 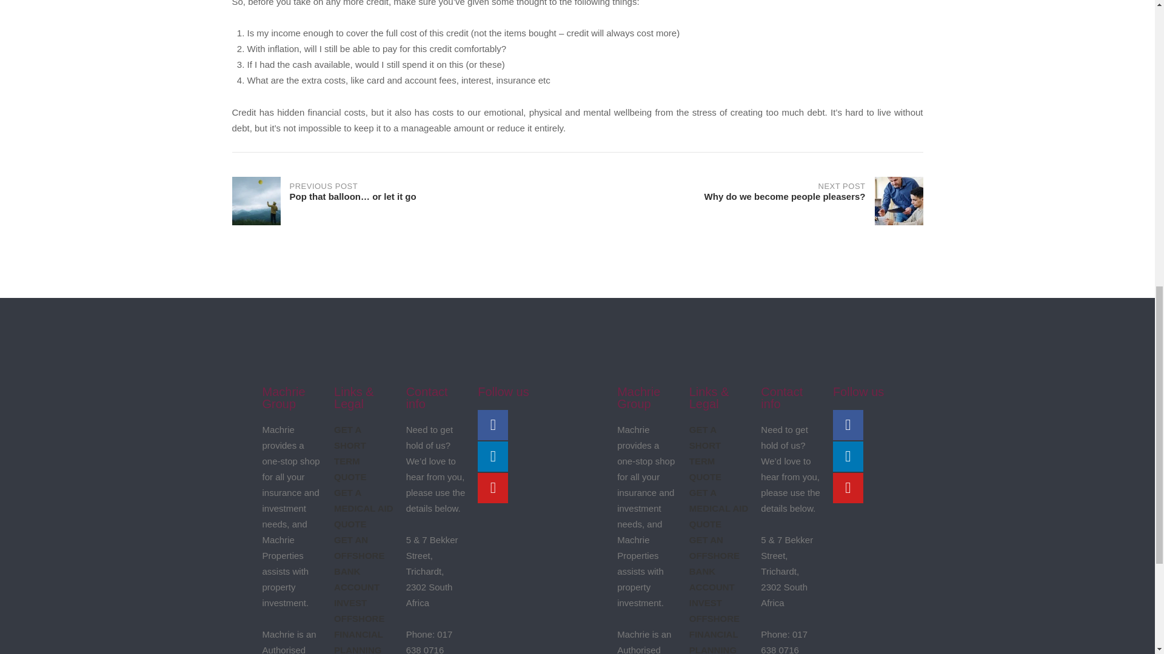 What do you see at coordinates (705, 453) in the screenshot?
I see `GET A SHORT TERM QUOTE` at bounding box center [705, 453].